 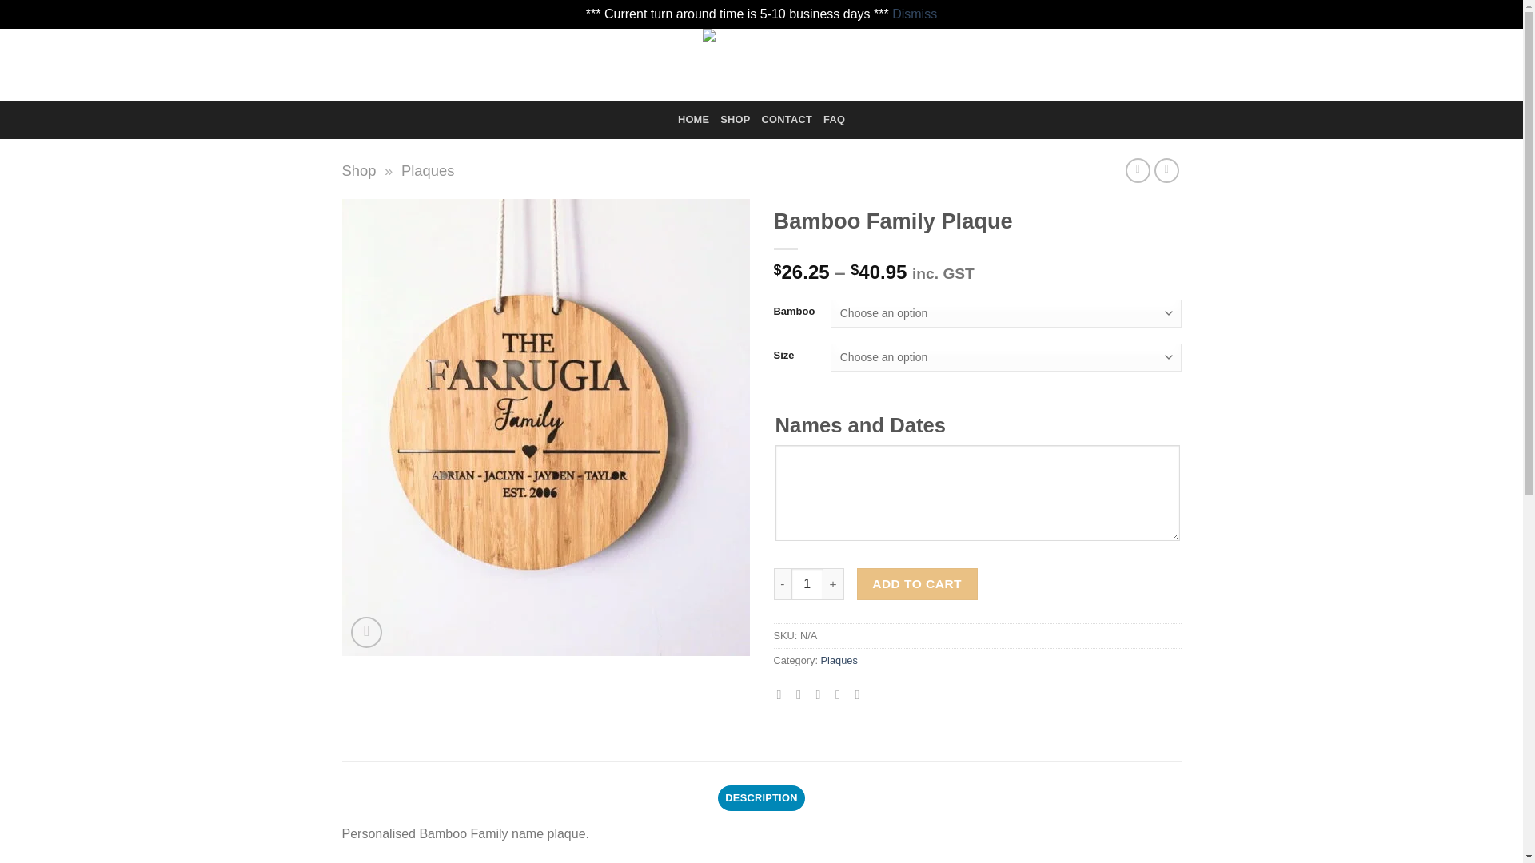 I want to click on Plaques, so click(x=839, y=660).